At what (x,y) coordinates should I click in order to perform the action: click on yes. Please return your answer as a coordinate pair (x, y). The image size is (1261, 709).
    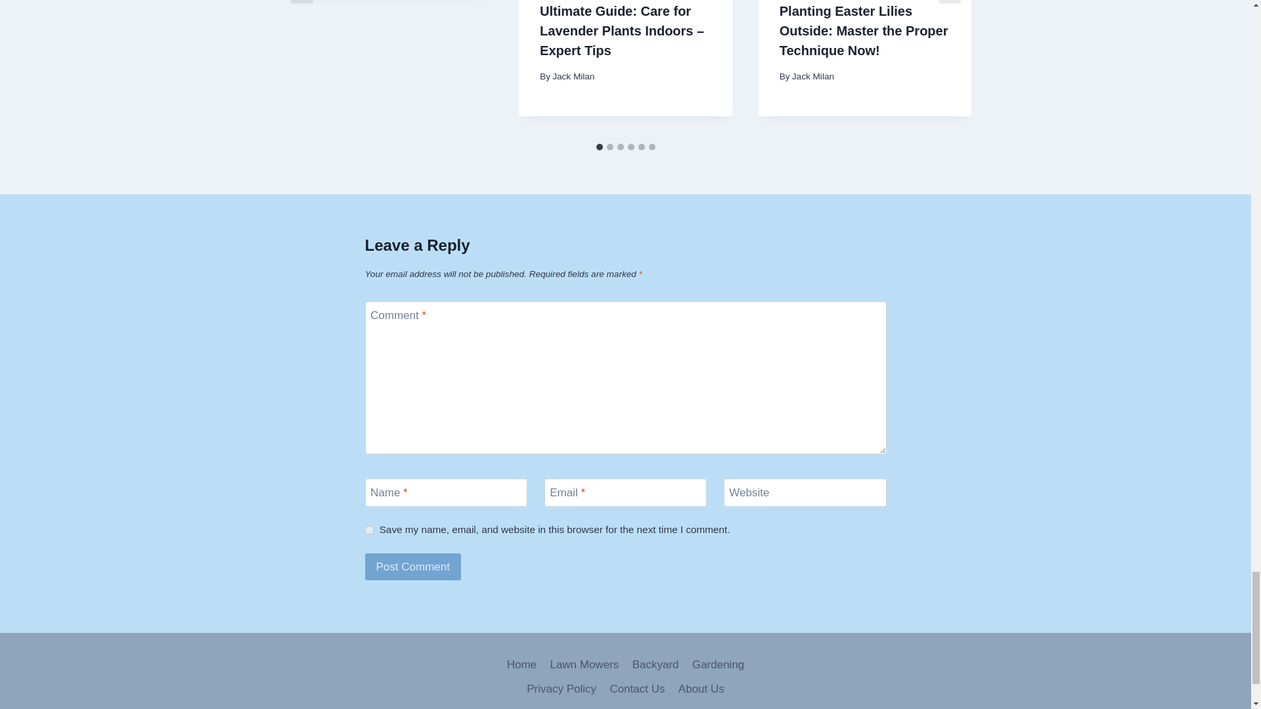
    Looking at the image, I should click on (369, 530).